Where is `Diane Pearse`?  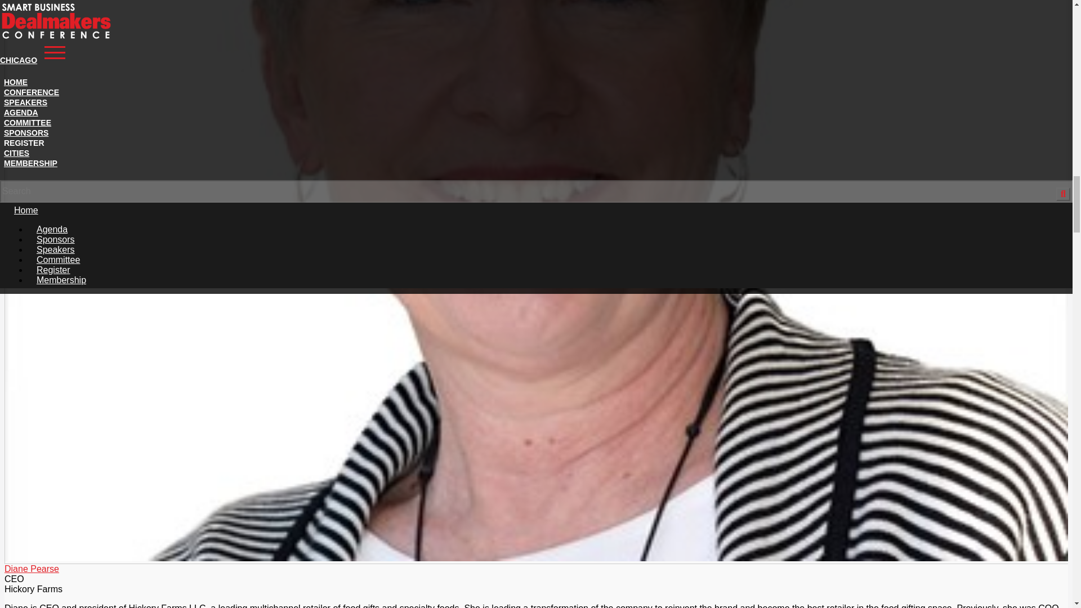 Diane Pearse is located at coordinates (32, 569).